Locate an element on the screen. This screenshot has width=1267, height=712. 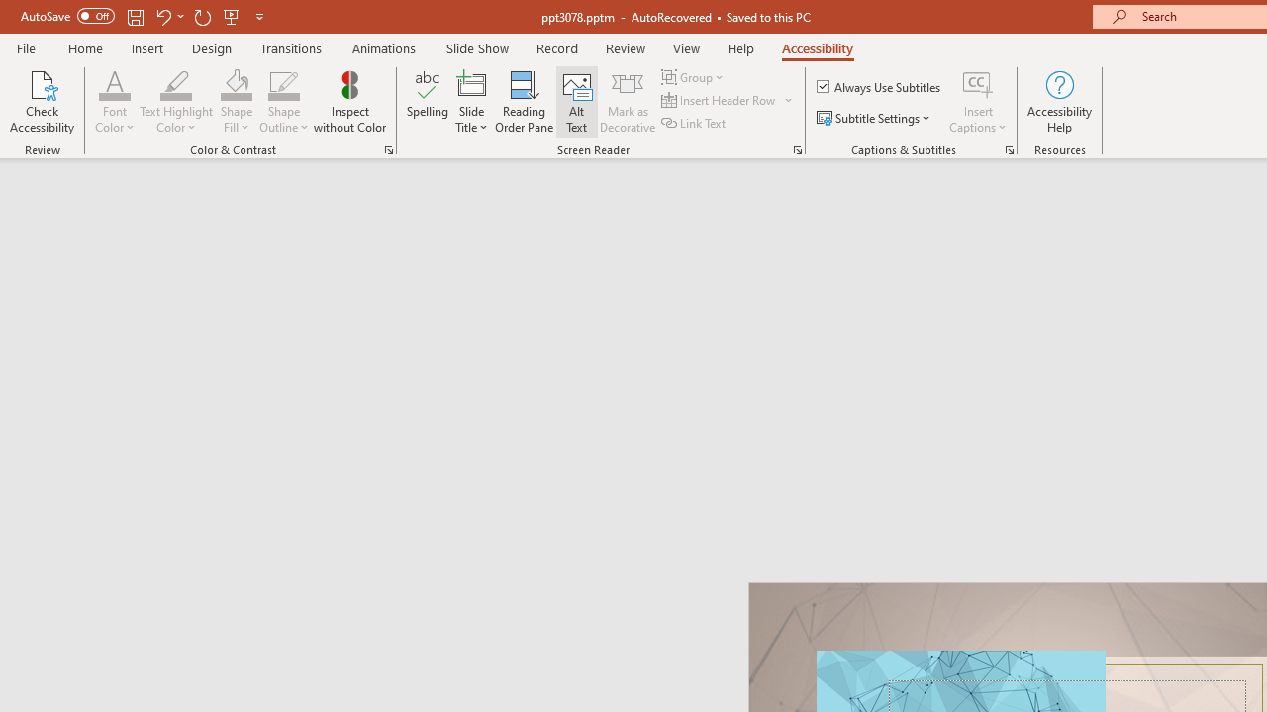
Screen Reader is located at coordinates (798, 150).